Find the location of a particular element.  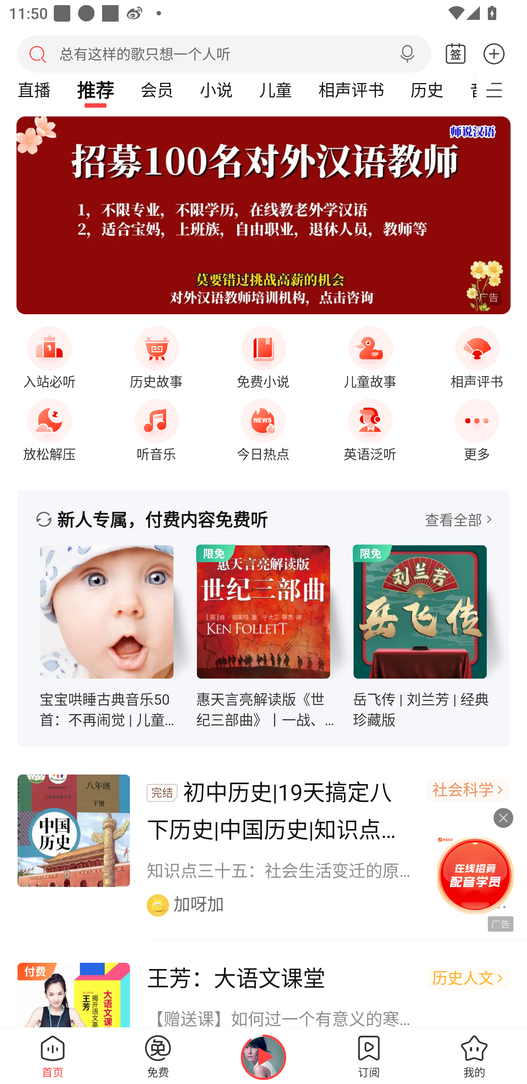

专辑图标 is located at coordinates (420, 612).